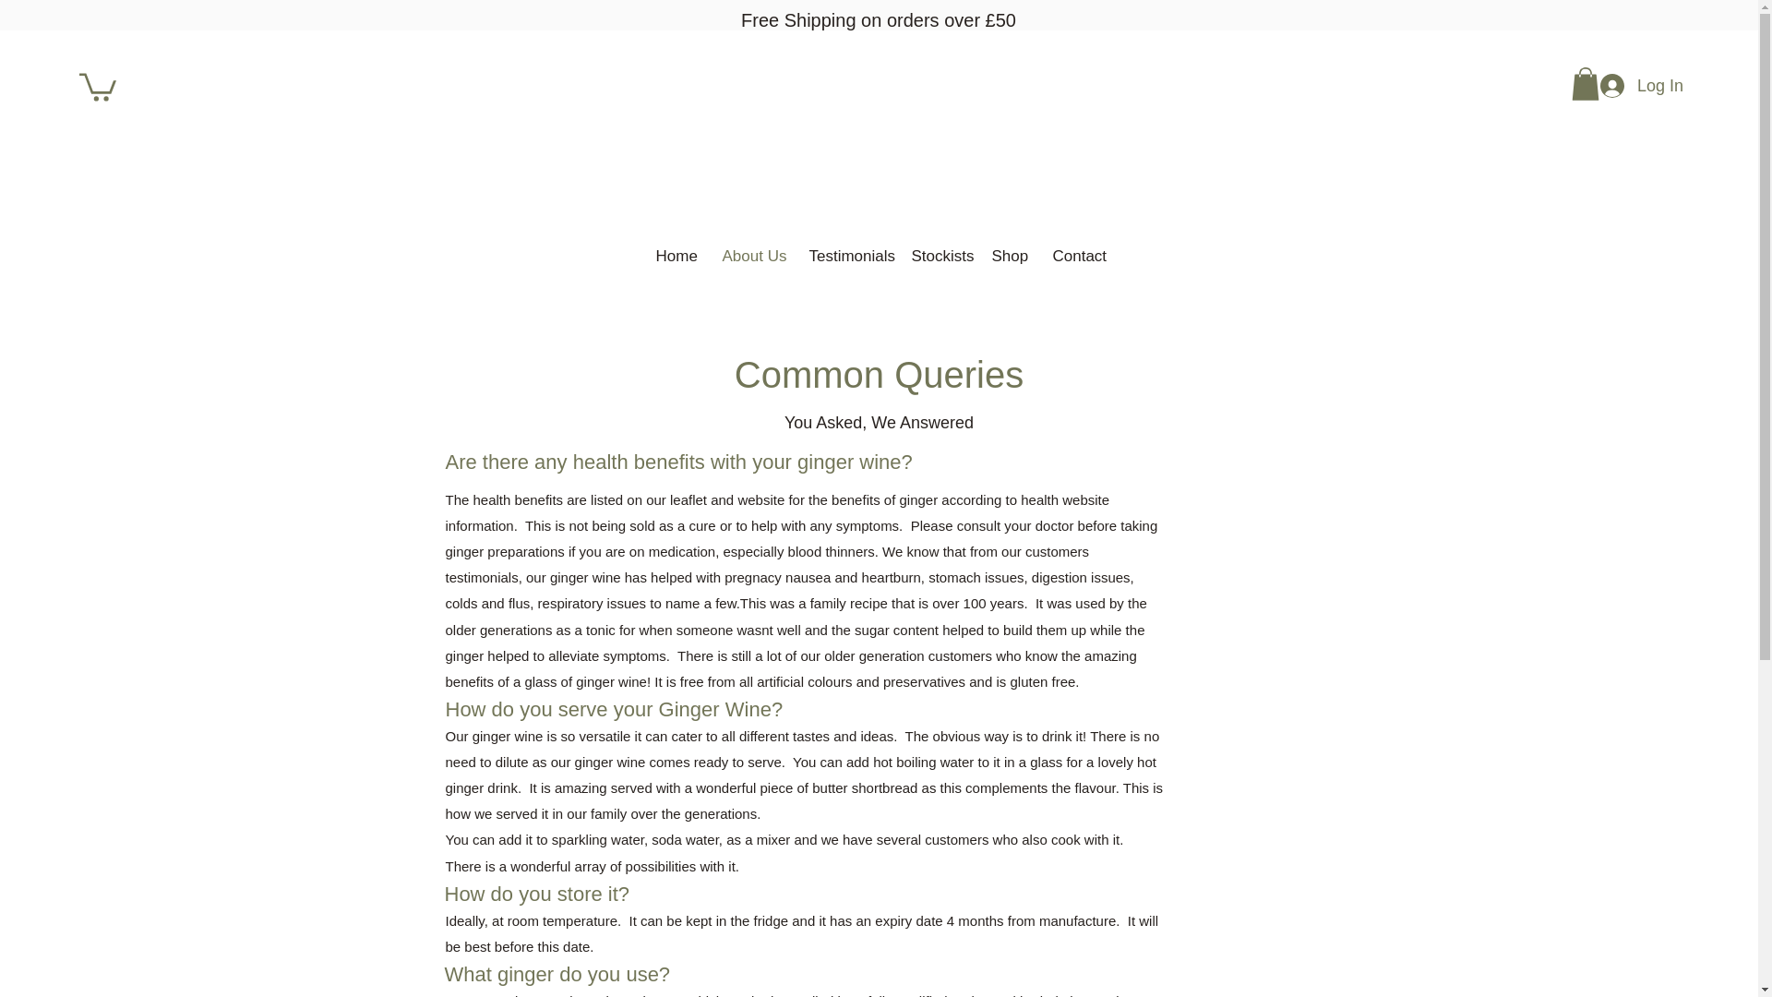 The width and height of the screenshot is (1772, 997). What do you see at coordinates (1008, 256) in the screenshot?
I see `Shop` at bounding box center [1008, 256].